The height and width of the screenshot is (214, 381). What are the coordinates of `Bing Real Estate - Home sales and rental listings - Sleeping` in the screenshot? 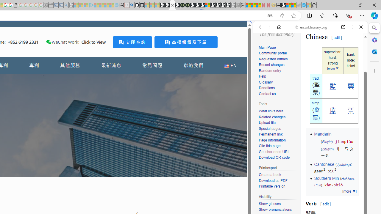 It's located at (66, 5).